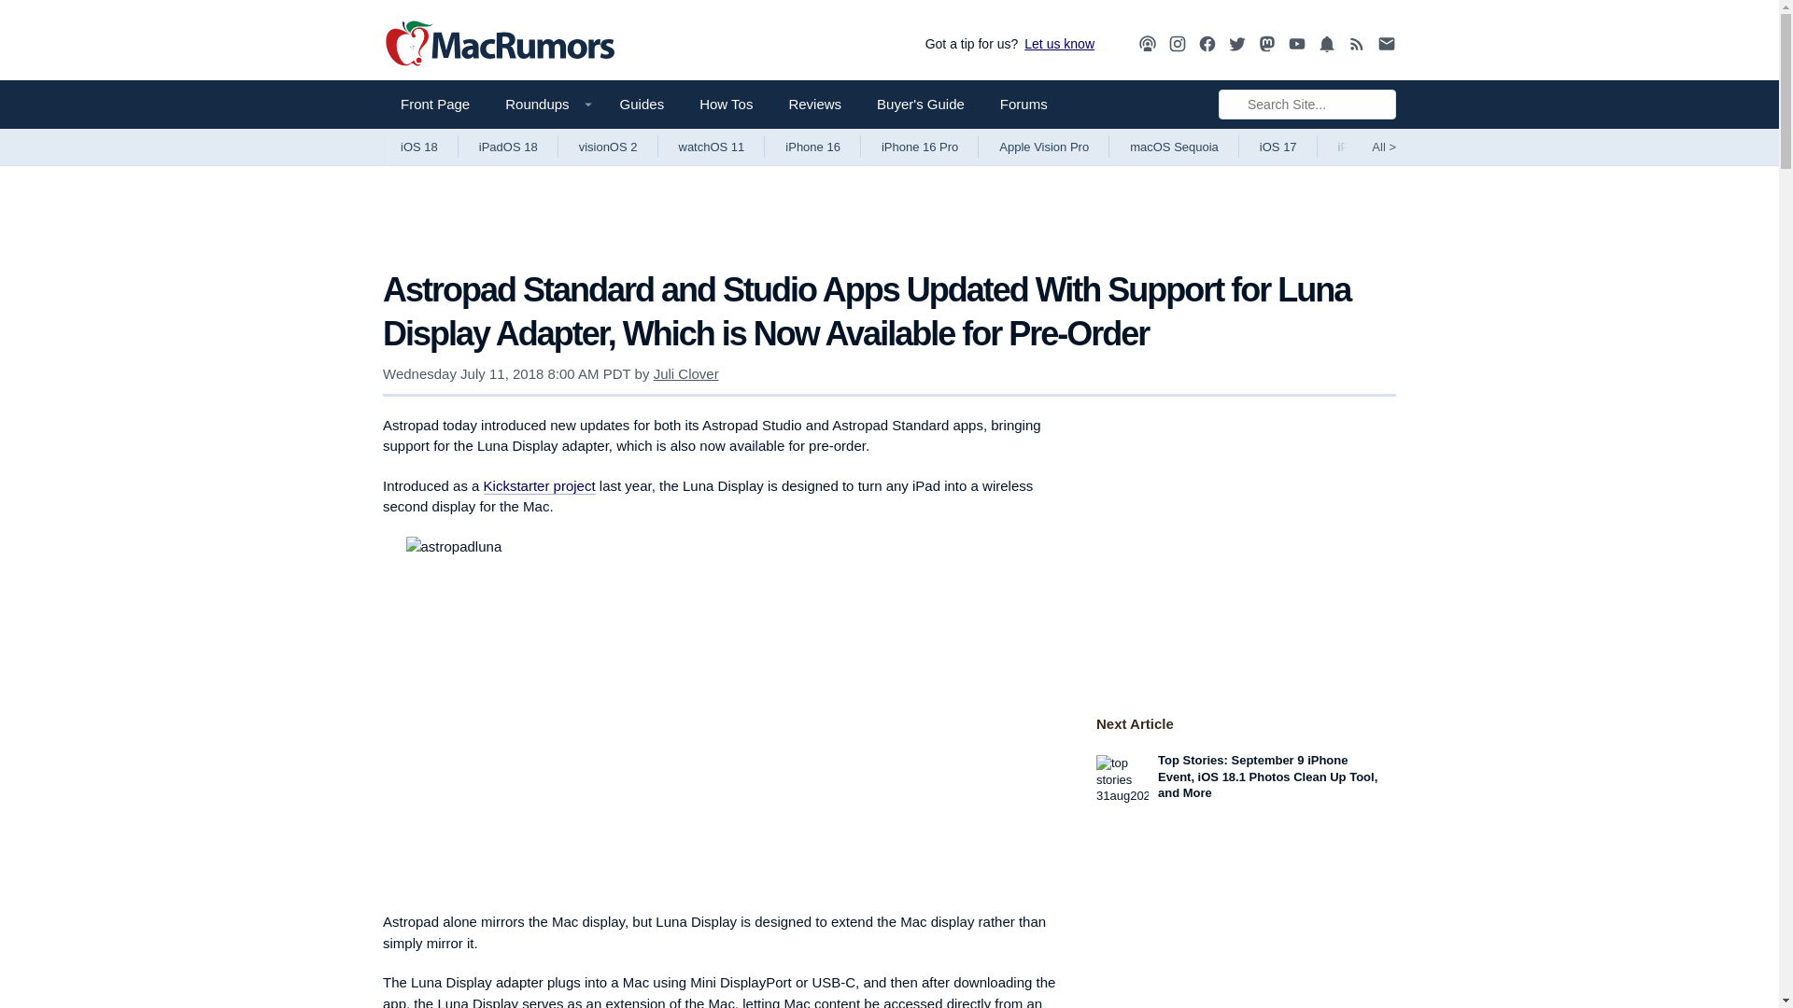 The width and height of the screenshot is (1793, 1008). I want to click on Roundups, so click(544, 105).